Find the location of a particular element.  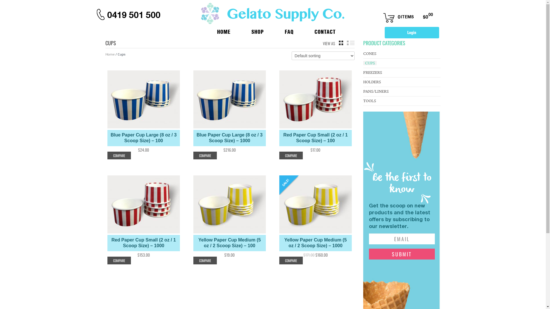

COMPARE is located at coordinates (291, 156).